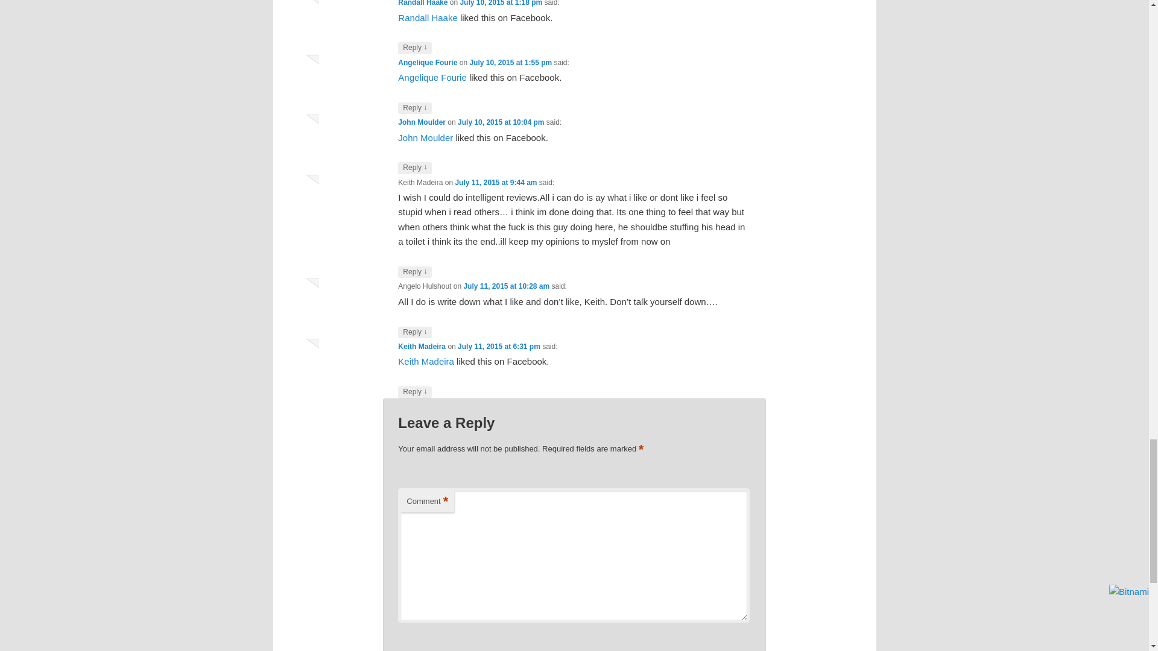 This screenshot has height=651, width=1158. What do you see at coordinates (422, 3) in the screenshot?
I see `Randall Haake` at bounding box center [422, 3].